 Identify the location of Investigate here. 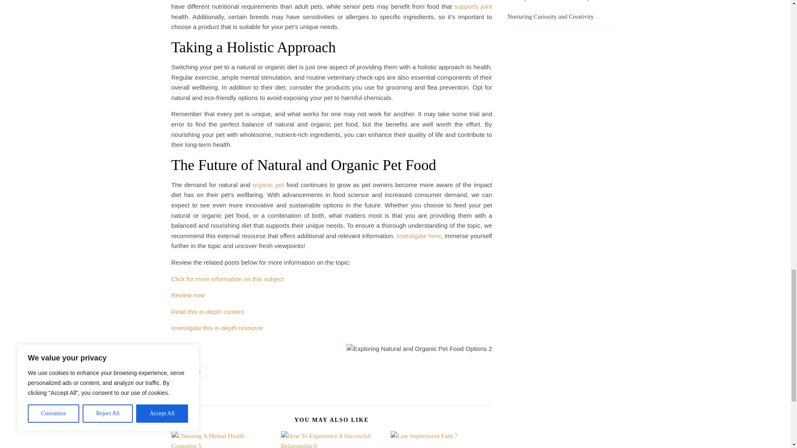
(418, 236).